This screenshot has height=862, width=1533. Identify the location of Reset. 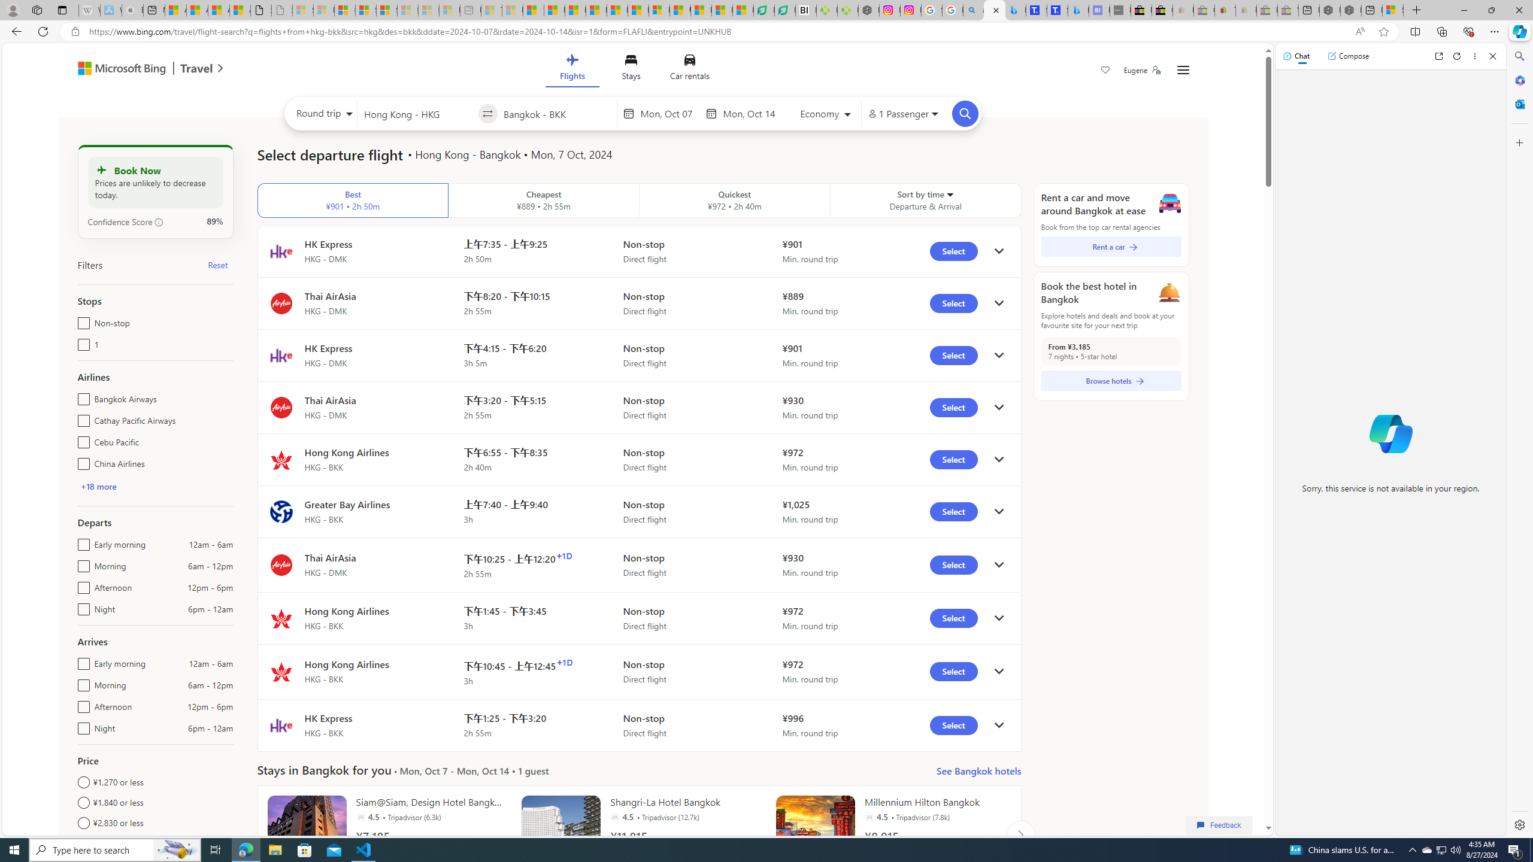
(217, 265).